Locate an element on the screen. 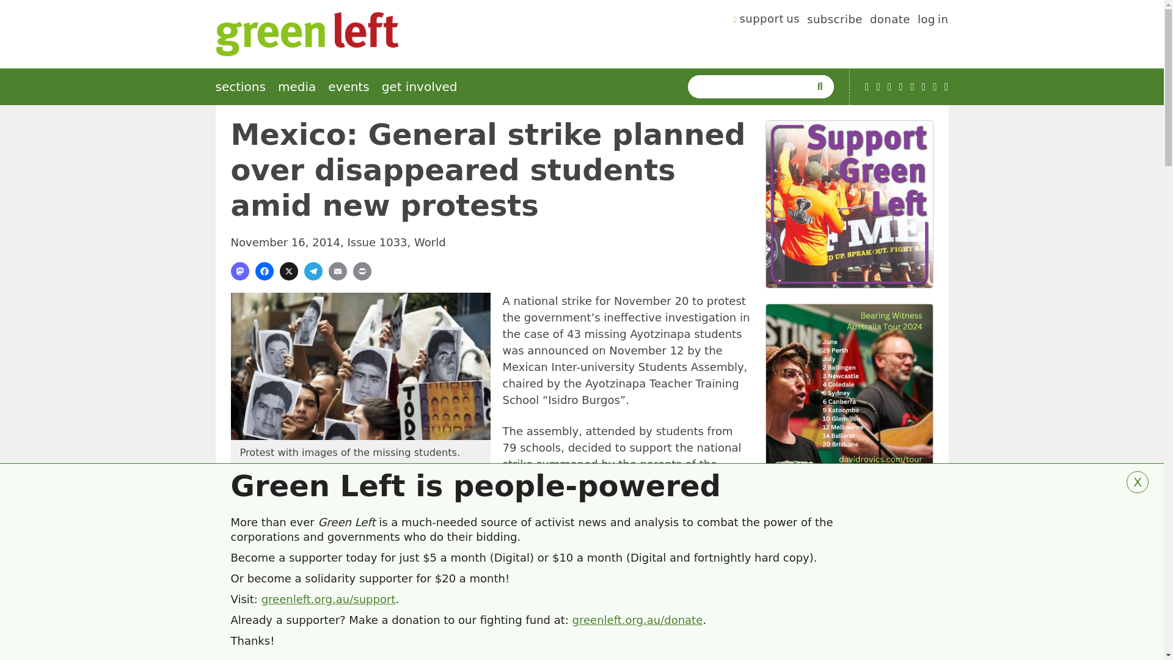 This screenshot has width=1173, height=660. Share on Facebook is located at coordinates (264, 271).